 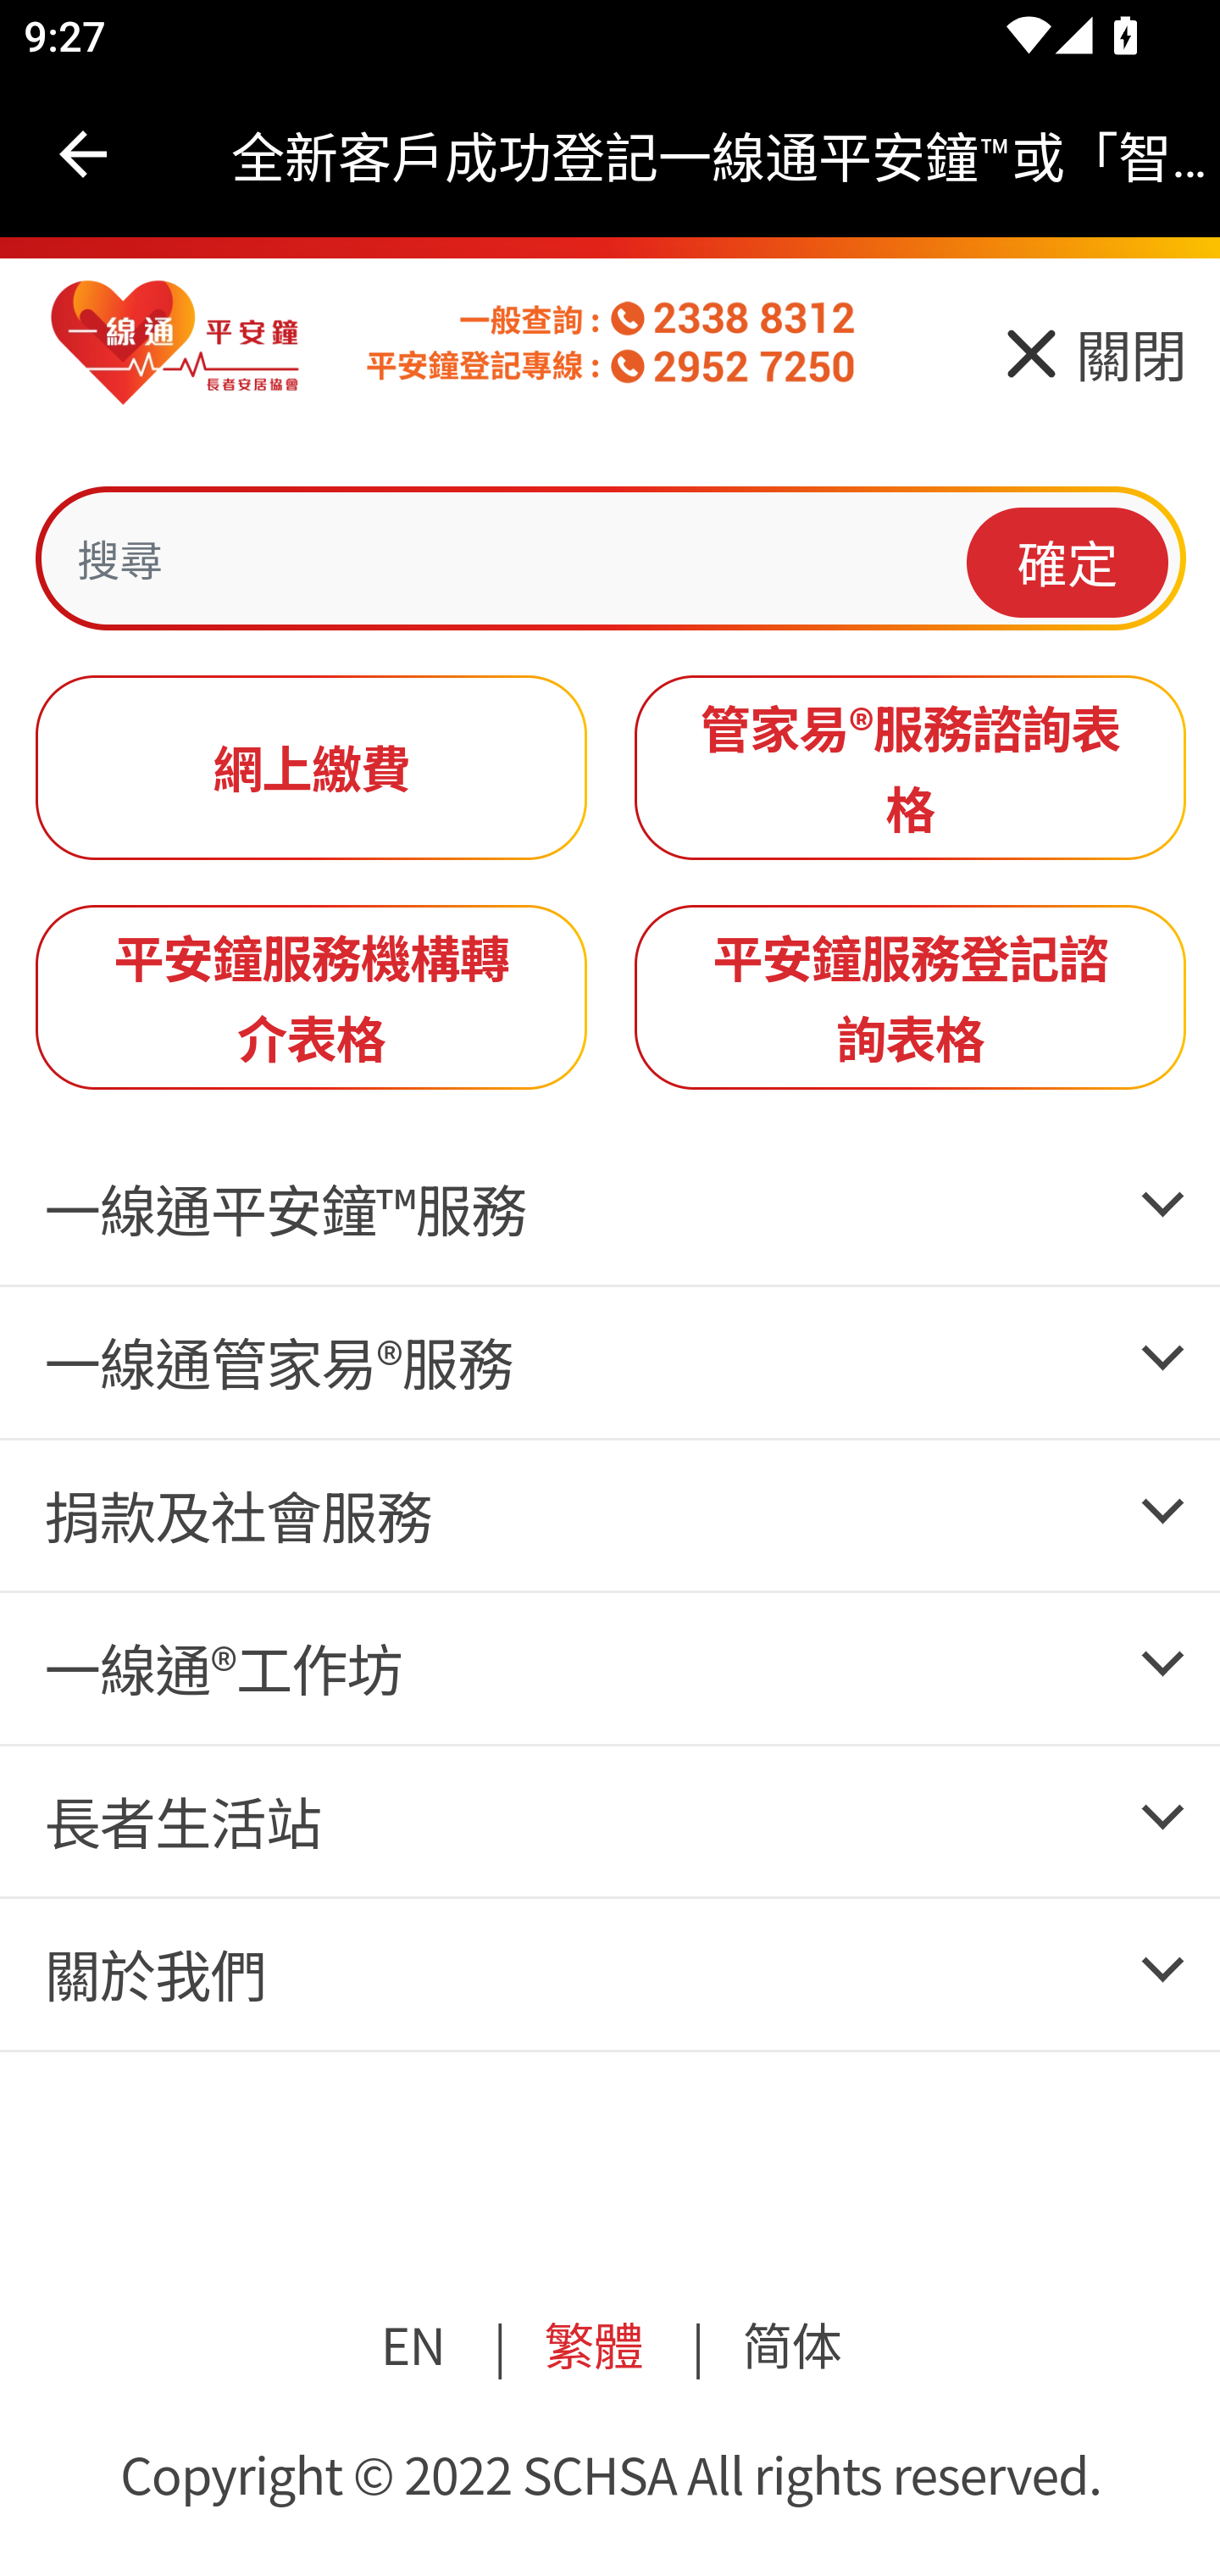 I want to click on EN, so click(x=413, y=2340).